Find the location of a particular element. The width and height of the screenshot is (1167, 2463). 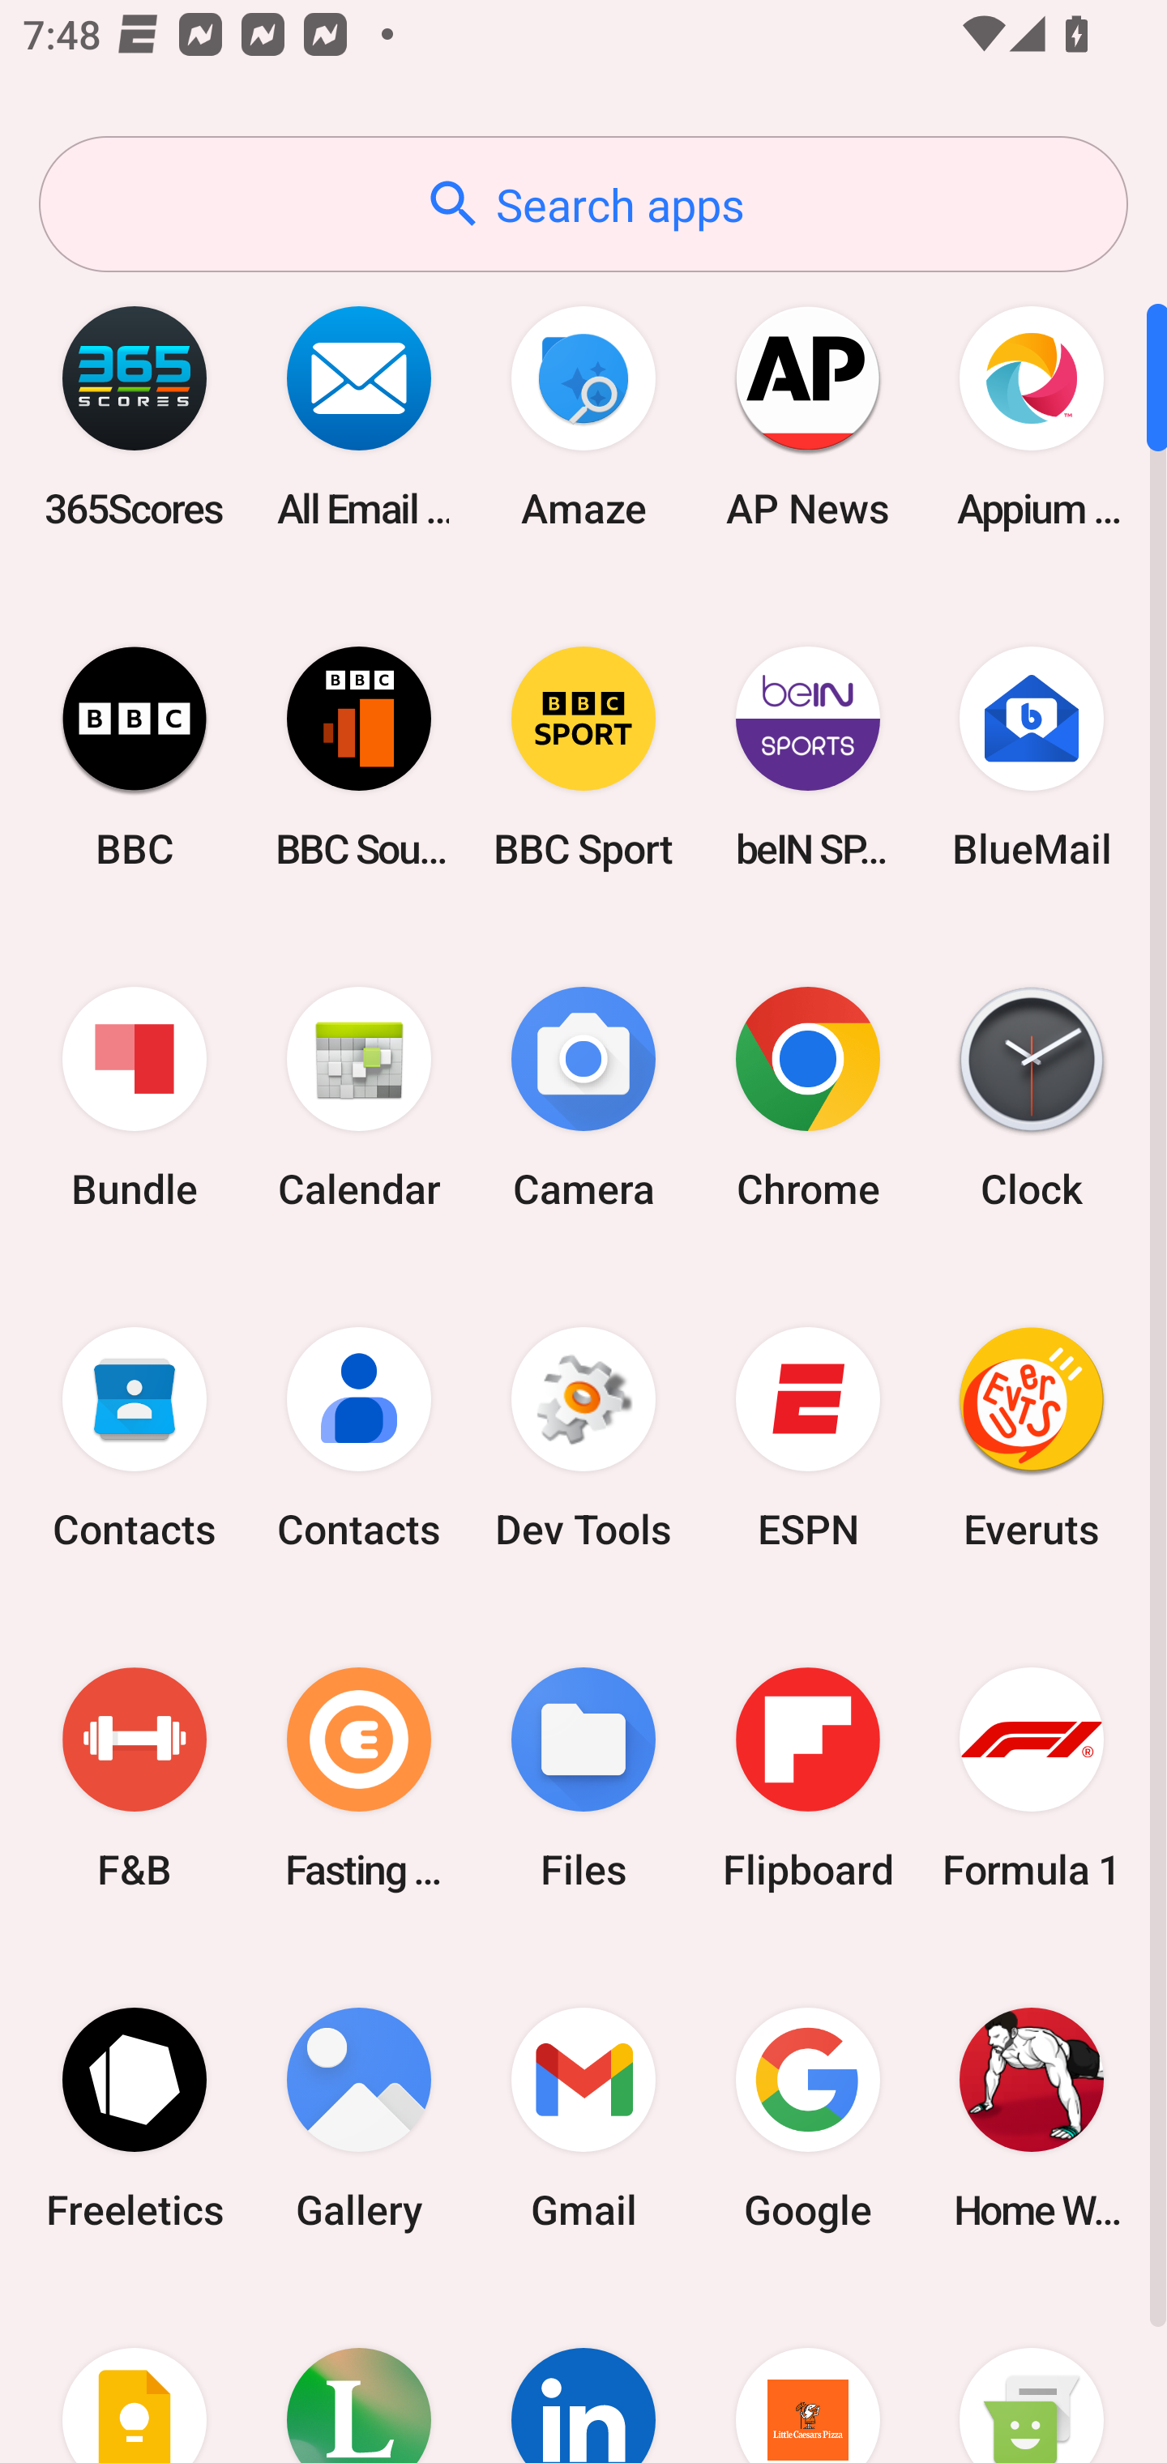

Appium Settings is located at coordinates (1032, 416).